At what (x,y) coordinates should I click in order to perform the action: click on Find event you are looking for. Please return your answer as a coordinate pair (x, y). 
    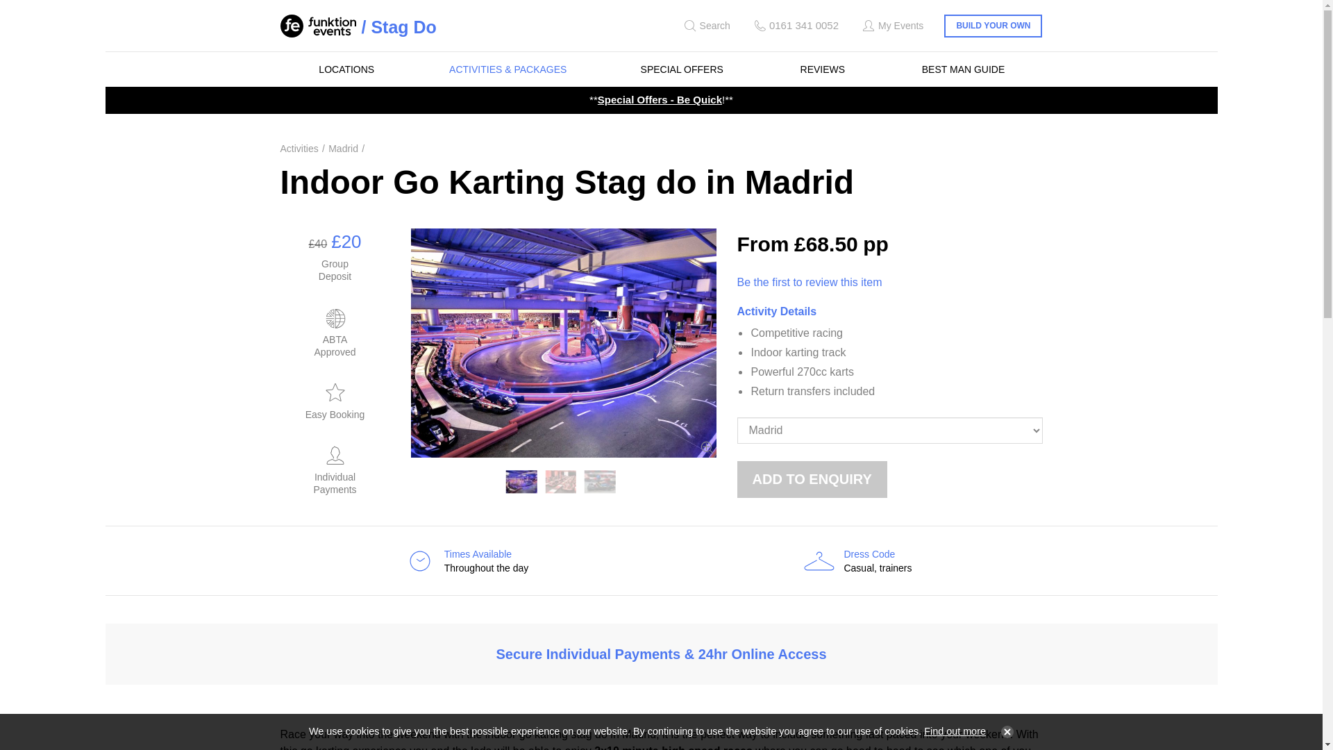
    Looking at the image, I should click on (705, 26).